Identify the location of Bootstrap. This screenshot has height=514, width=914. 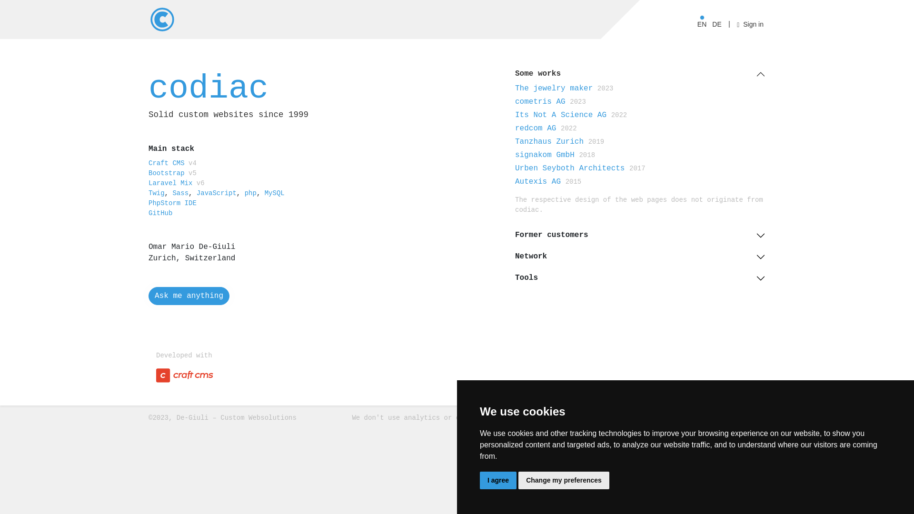
(167, 173).